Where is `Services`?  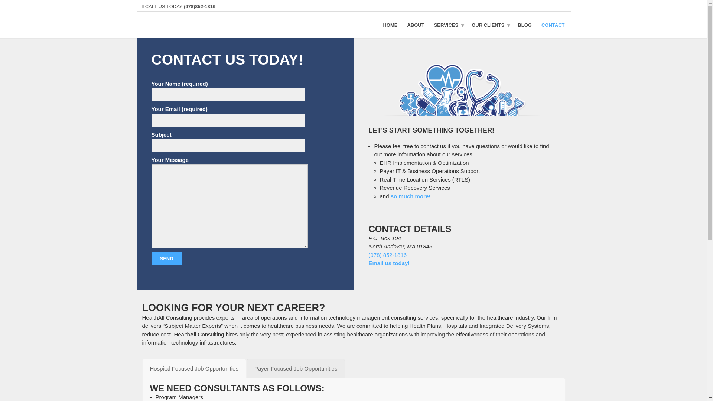 Services is located at coordinates (448, 25).